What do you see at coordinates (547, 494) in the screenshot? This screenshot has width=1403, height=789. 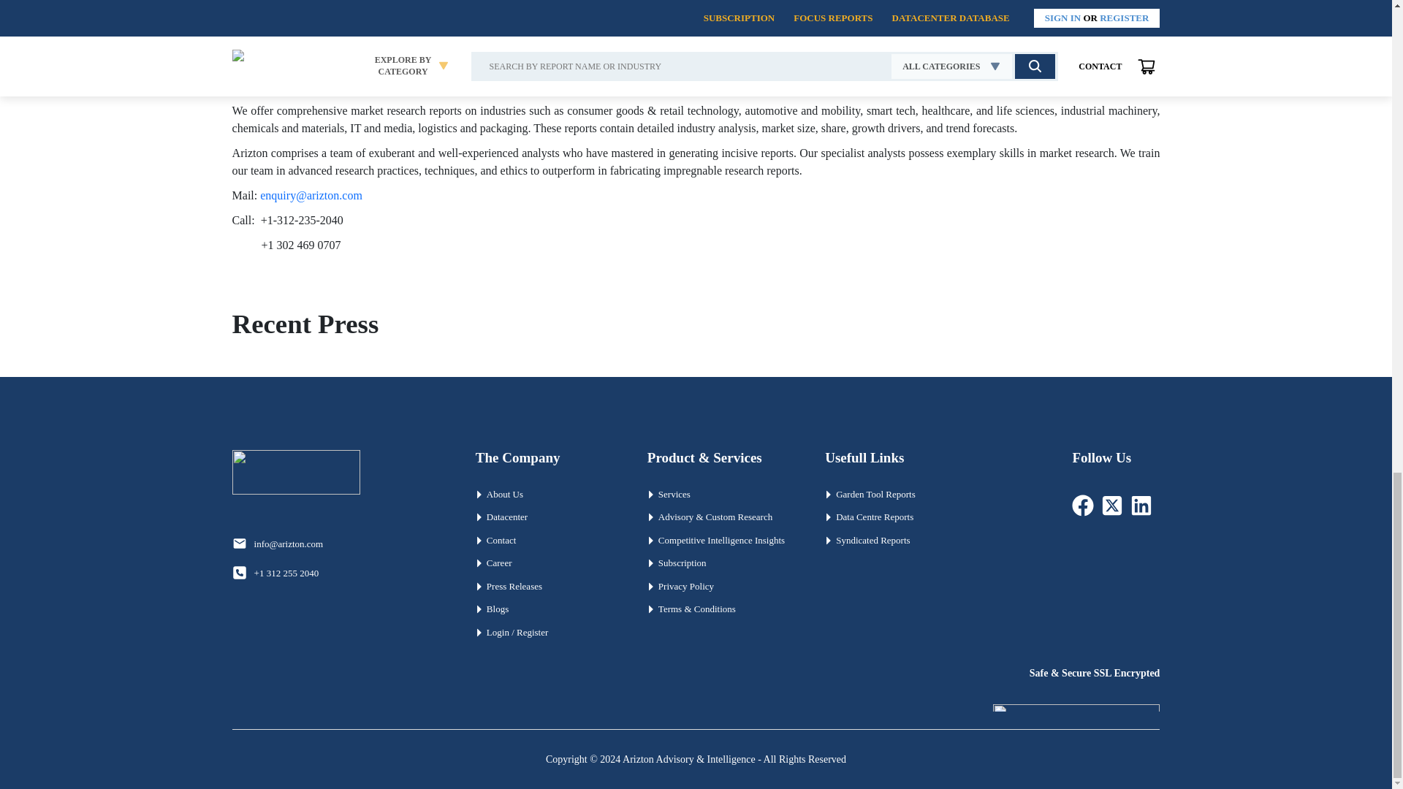 I see `About Us` at bounding box center [547, 494].